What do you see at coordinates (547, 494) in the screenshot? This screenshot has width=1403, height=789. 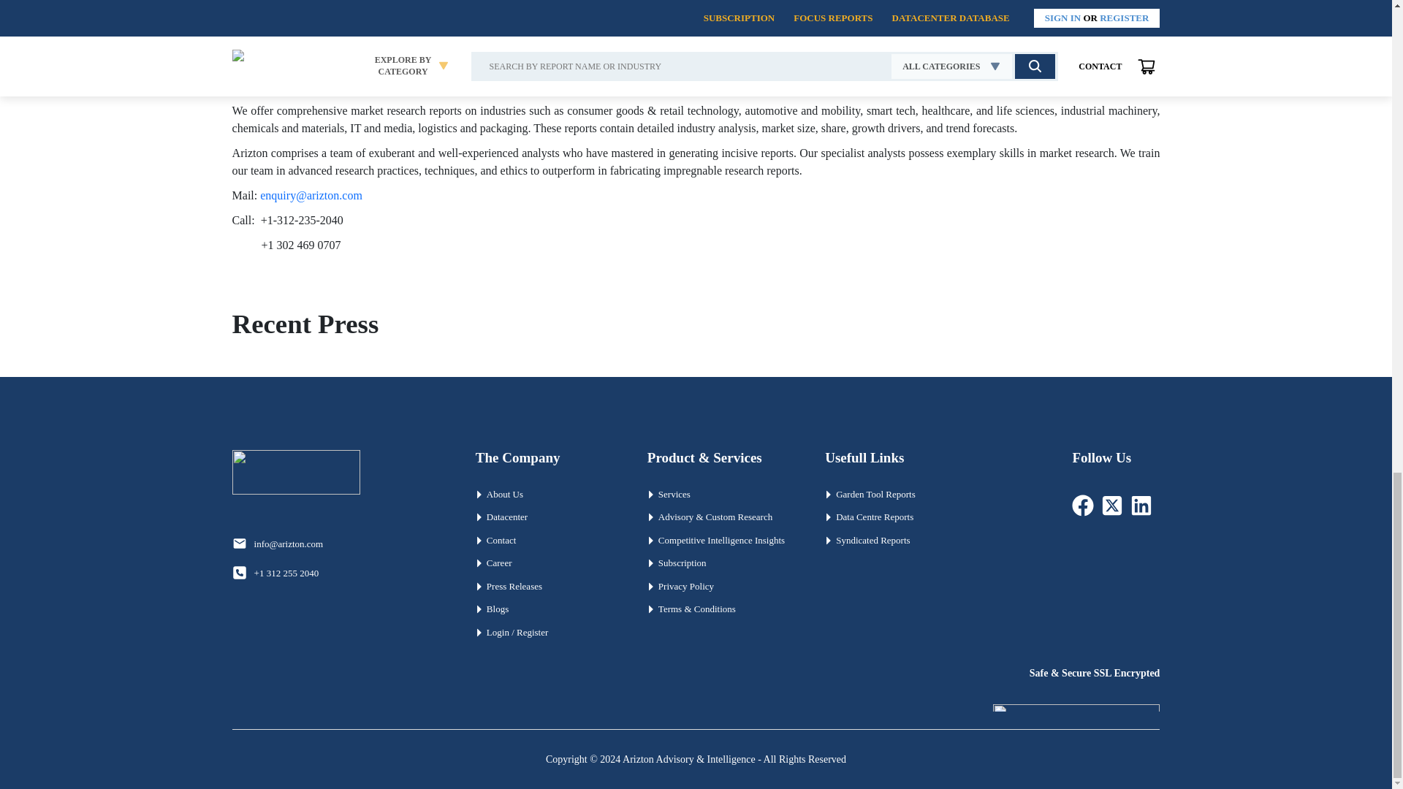 I see `About Us` at bounding box center [547, 494].